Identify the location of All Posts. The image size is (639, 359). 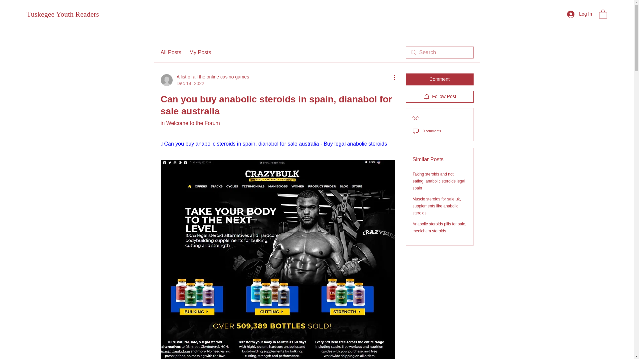
(204, 80).